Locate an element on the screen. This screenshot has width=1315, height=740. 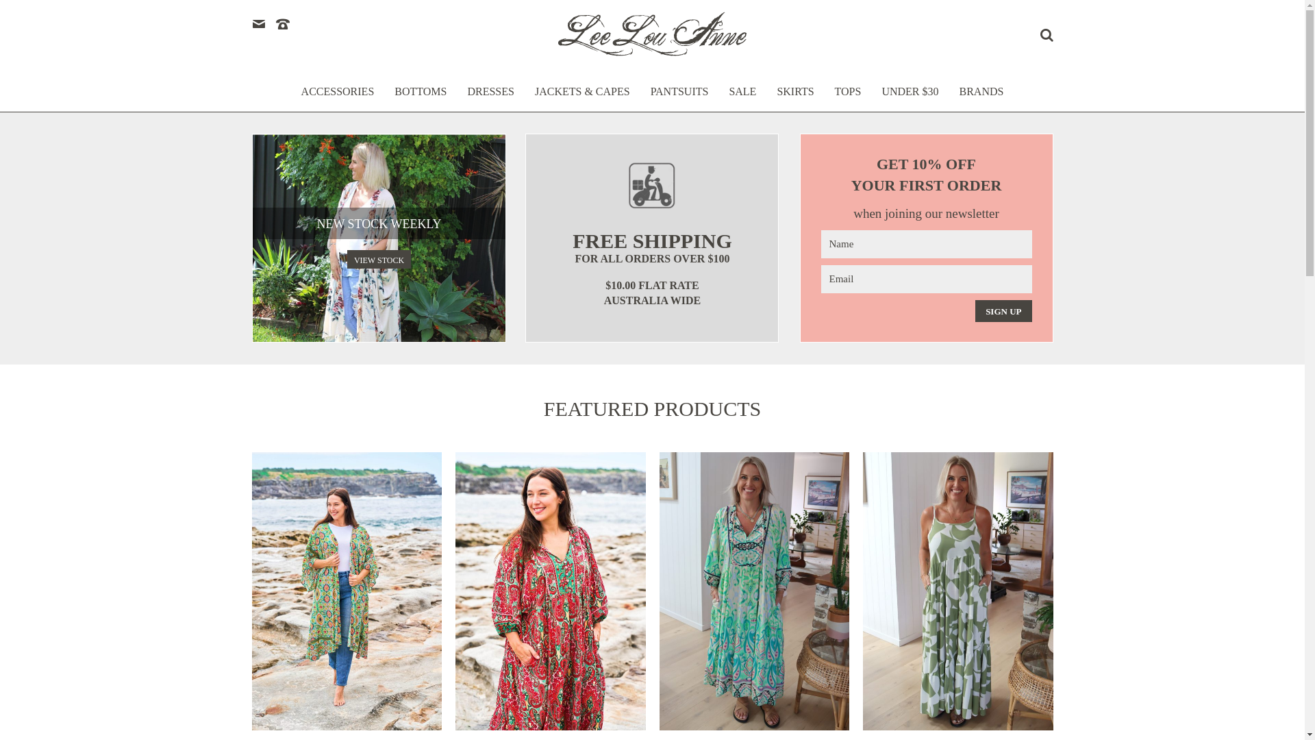
SKIRTS is located at coordinates (795, 99).